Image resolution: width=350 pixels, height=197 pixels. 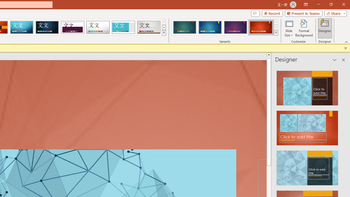 What do you see at coordinates (289, 28) in the screenshot?
I see `Slide Size` at bounding box center [289, 28].